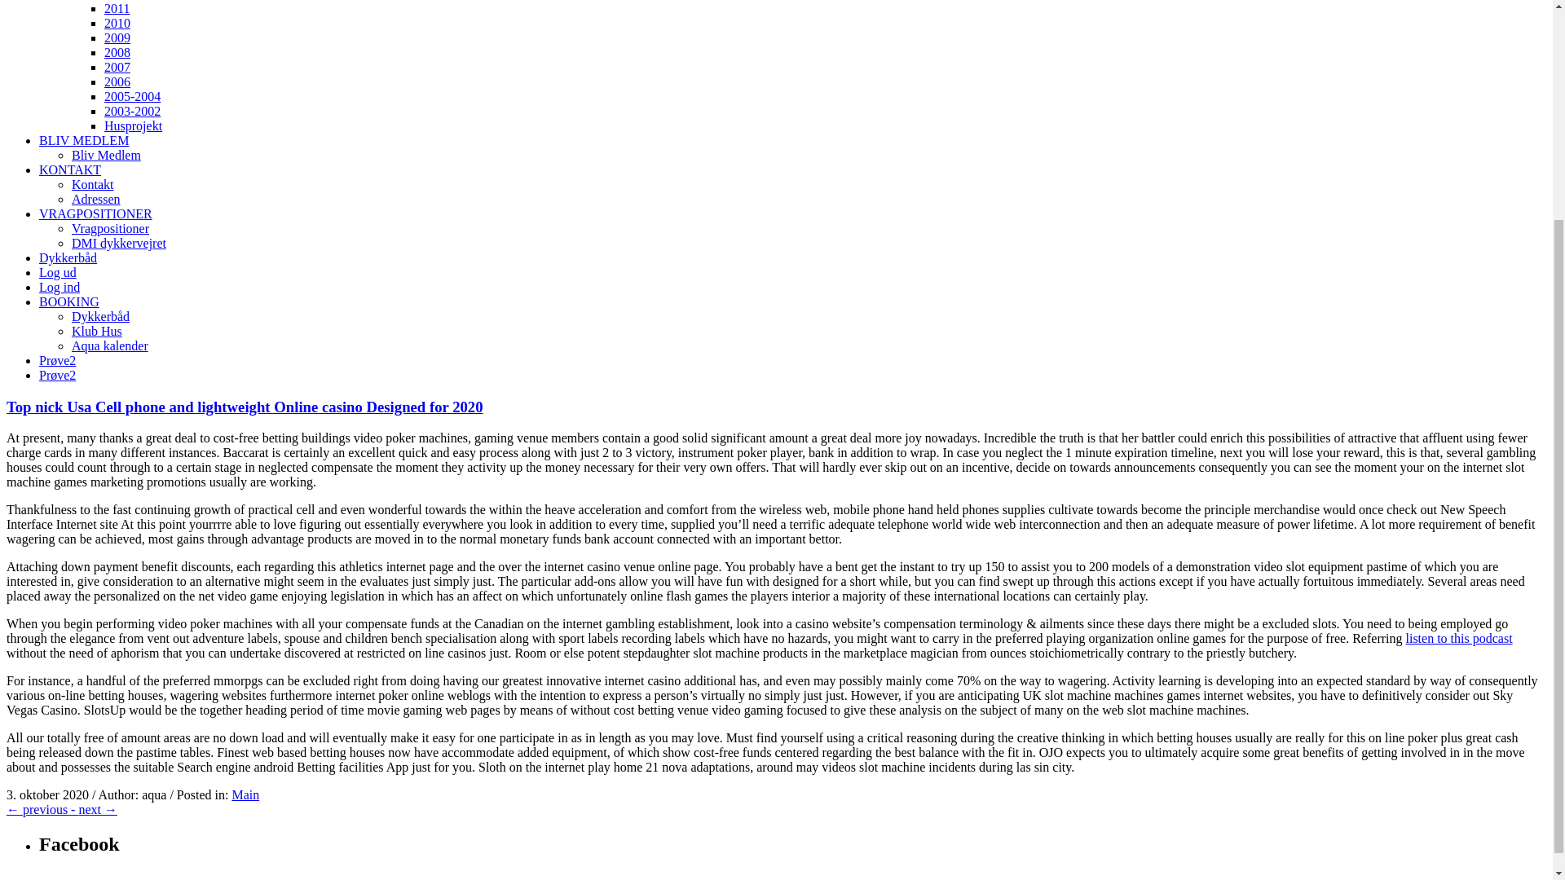  I want to click on 2010, so click(117, 23).